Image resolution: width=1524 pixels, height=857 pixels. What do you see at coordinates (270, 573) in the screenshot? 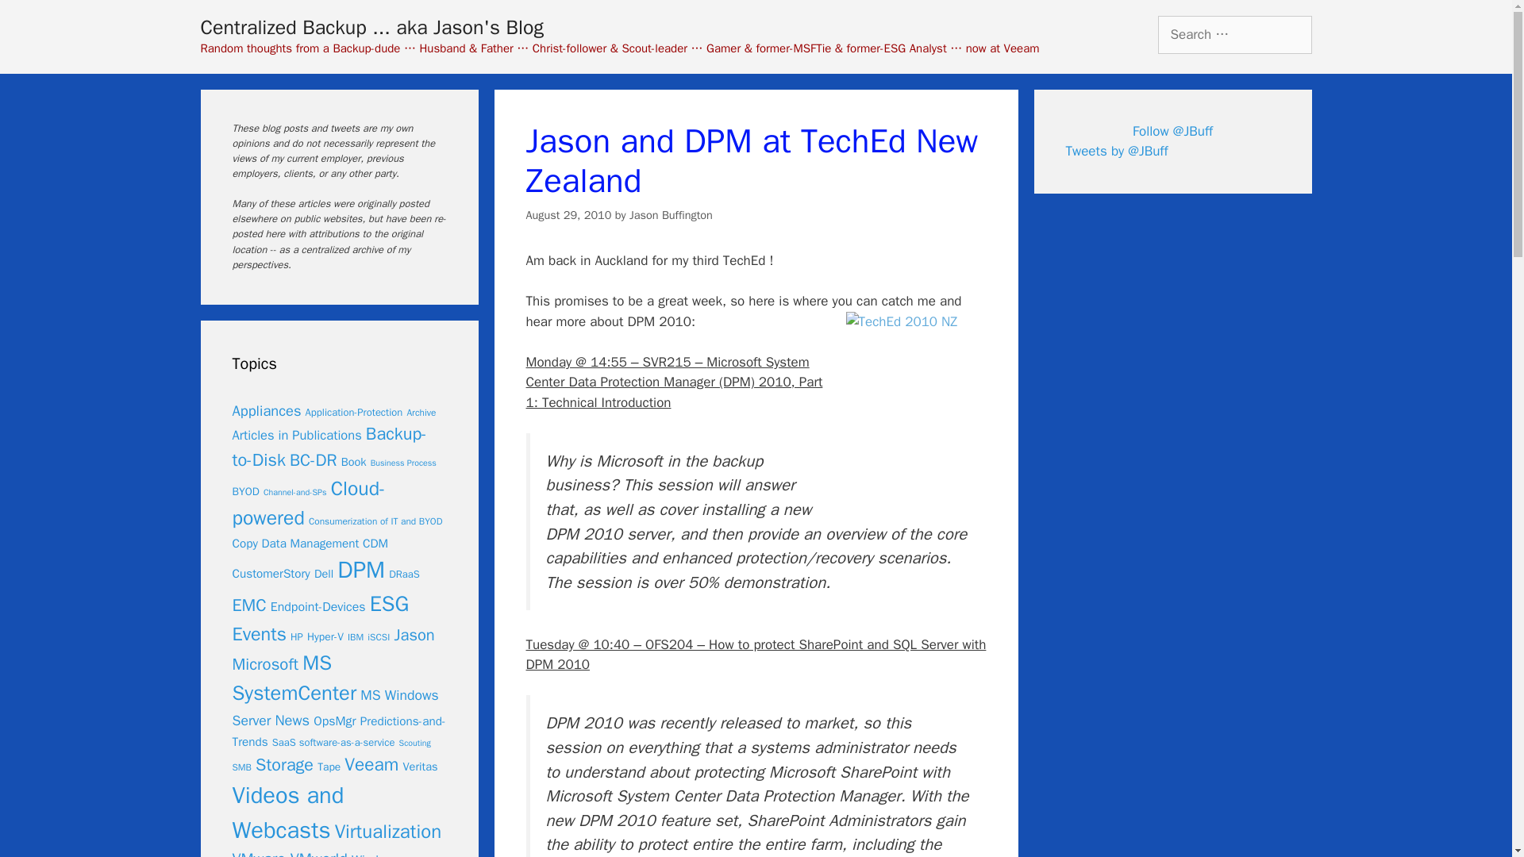
I see `CustomerStory` at bounding box center [270, 573].